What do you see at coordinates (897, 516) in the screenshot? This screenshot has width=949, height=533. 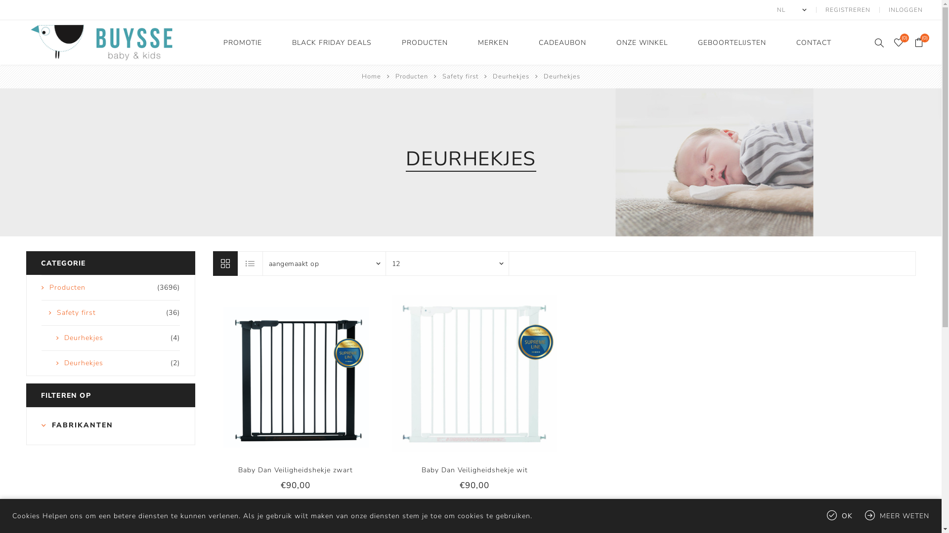 I see `MEER WETEN` at bounding box center [897, 516].